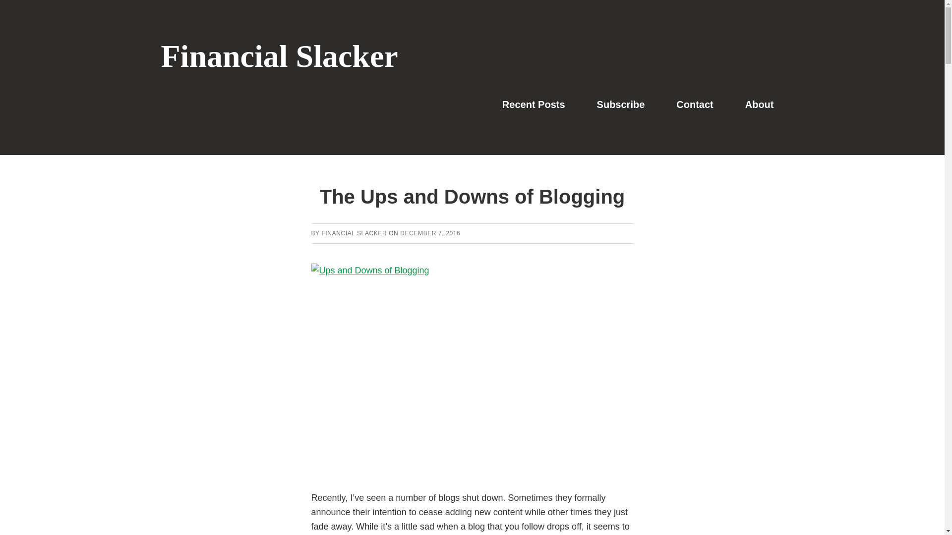 This screenshot has height=535, width=952. Describe the element at coordinates (354, 233) in the screenshot. I see `FINANCIAL SLACKER` at that location.